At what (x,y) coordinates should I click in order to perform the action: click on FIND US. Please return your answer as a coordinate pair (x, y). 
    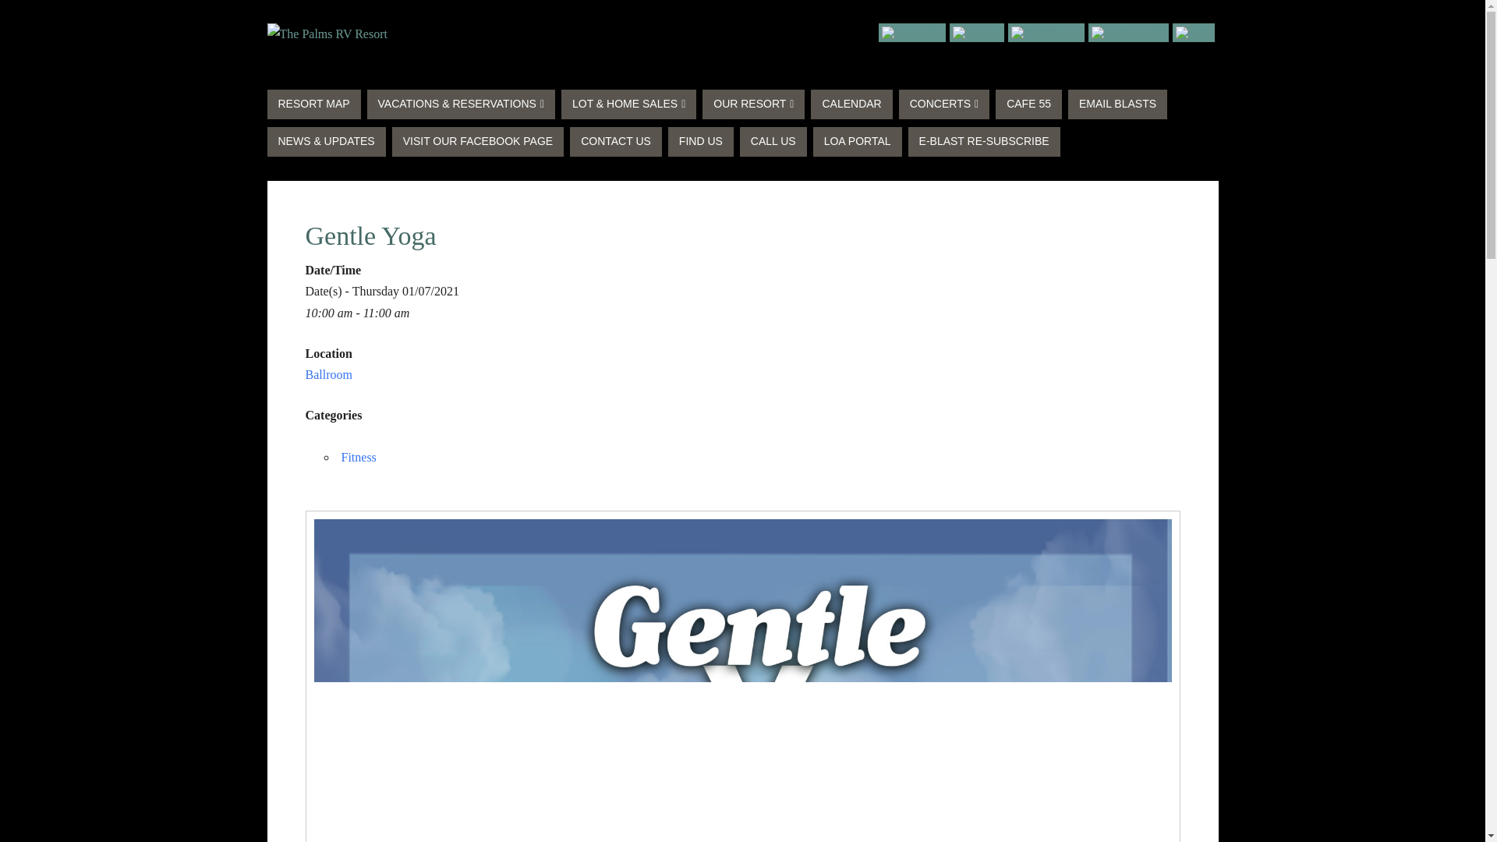
    Looking at the image, I should click on (911, 12).